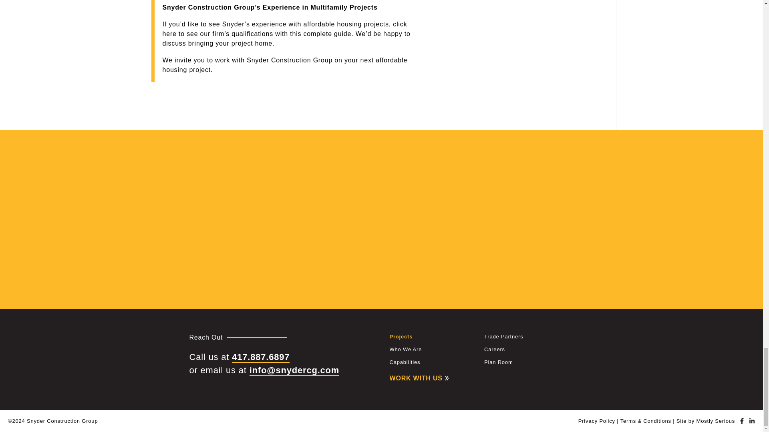 This screenshot has width=769, height=432. Describe the element at coordinates (274, 60) in the screenshot. I see `work with Snyder Construction Group` at that location.